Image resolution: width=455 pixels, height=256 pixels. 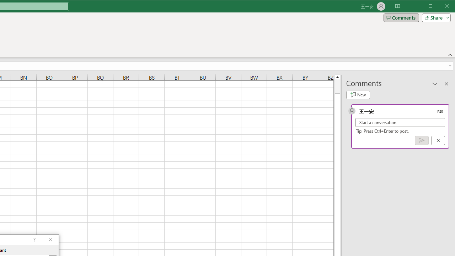 What do you see at coordinates (422, 140) in the screenshot?
I see `Post comment (Ctrl + Enter)` at bounding box center [422, 140].